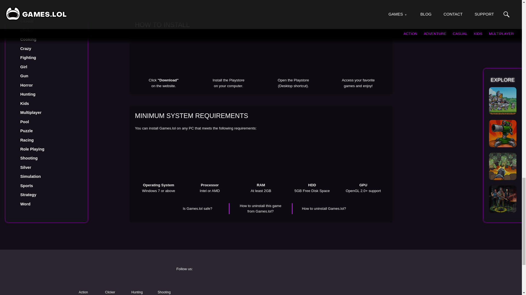 This screenshot has height=295, width=526. Describe the element at coordinates (303, 282) in the screenshot. I see `Instagram` at that location.